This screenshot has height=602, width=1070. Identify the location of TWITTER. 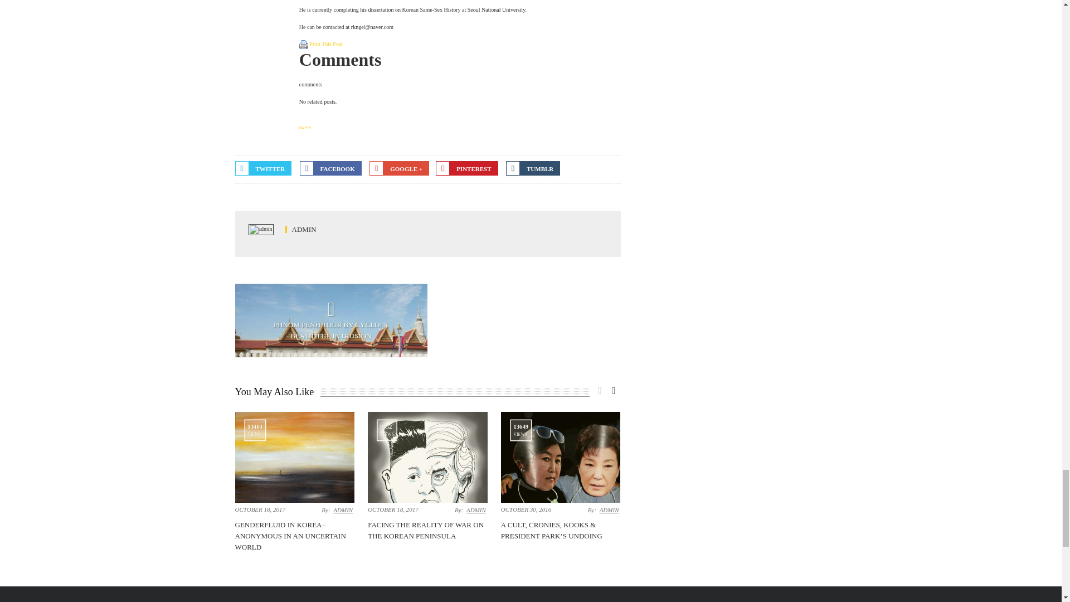
(264, 168).